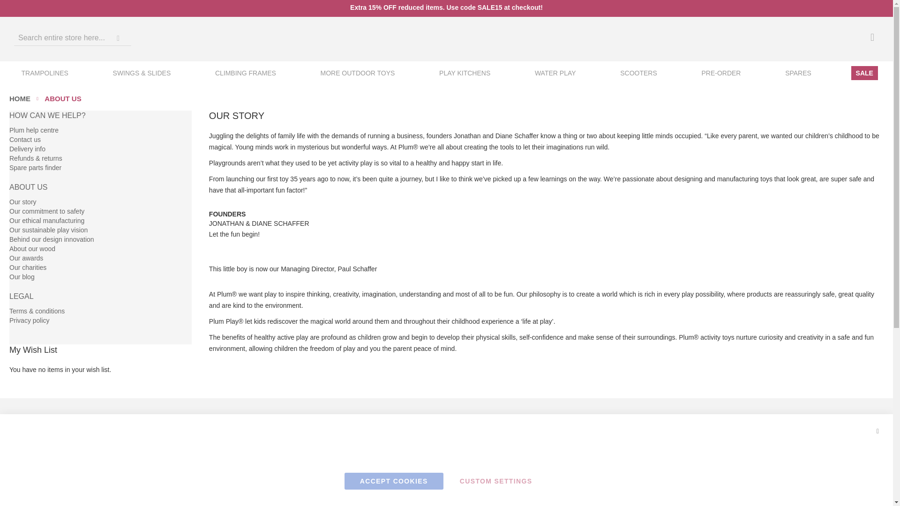 The height and width of the screenshot is (506, 900). I want to click on CLIMBING FRAMES, so click(246, 73).